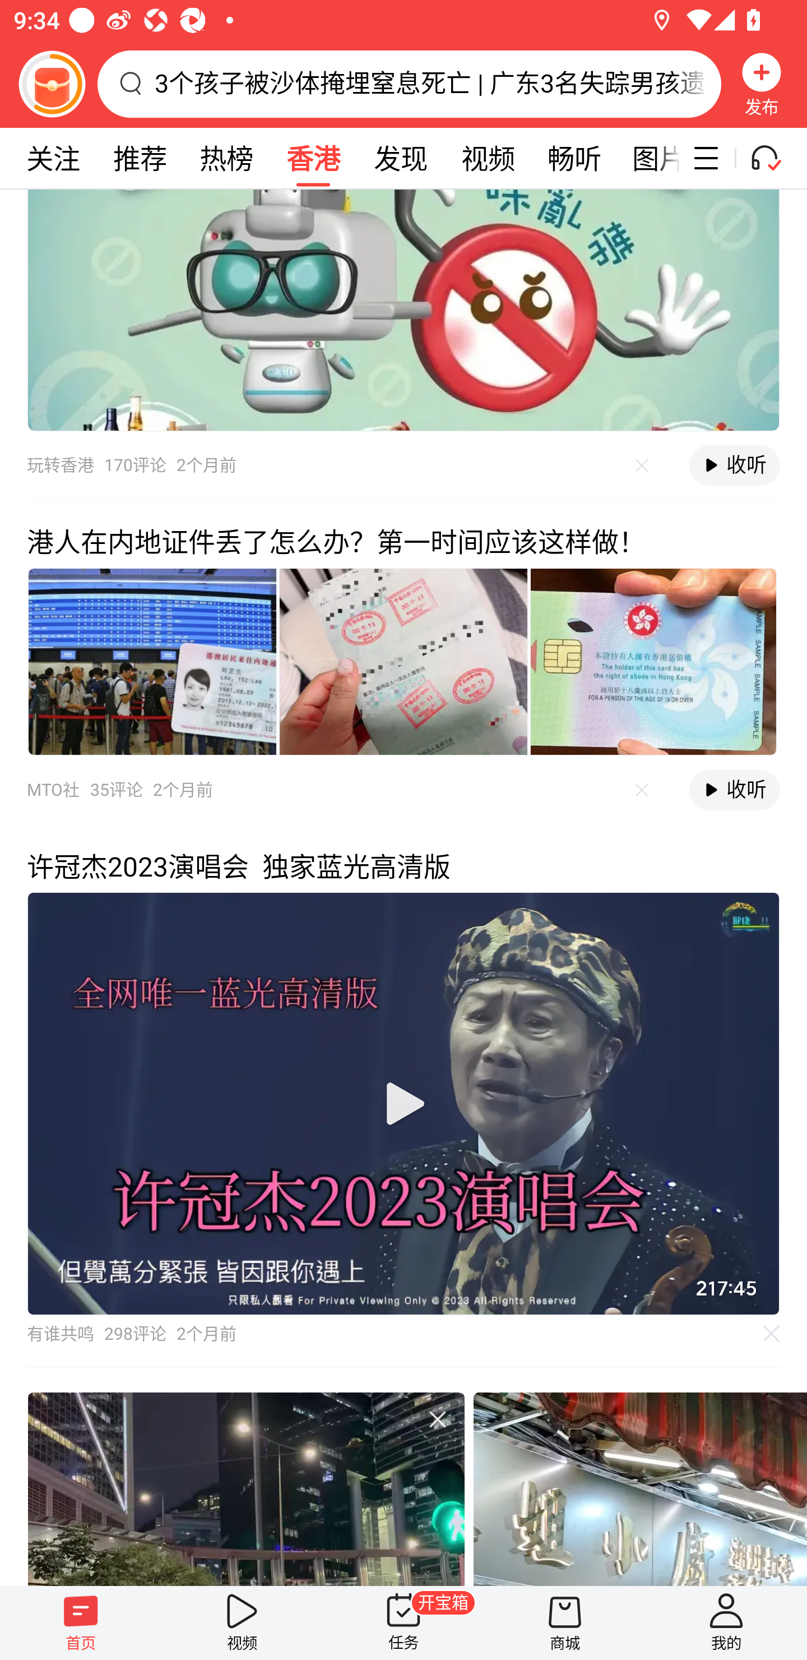 The image size is (807, 1660). What do you see at coordinates (726, 1622) in the screenshot?
I see `我的` at bounding box center [726, 1622].